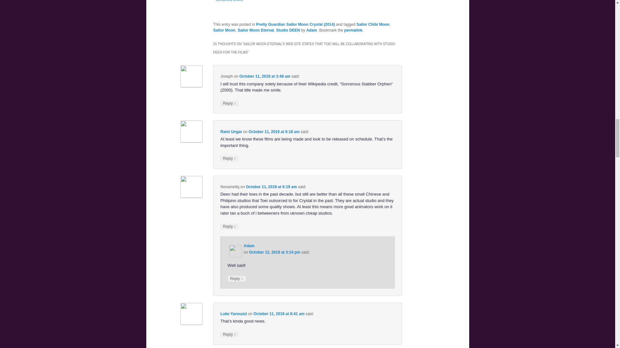 Image resolution: width=620 pixels, height=348 pixels. Describe the element at coordinates (256, 30) in the screenshot. I see `Sailor Moon Eternal` at that location.